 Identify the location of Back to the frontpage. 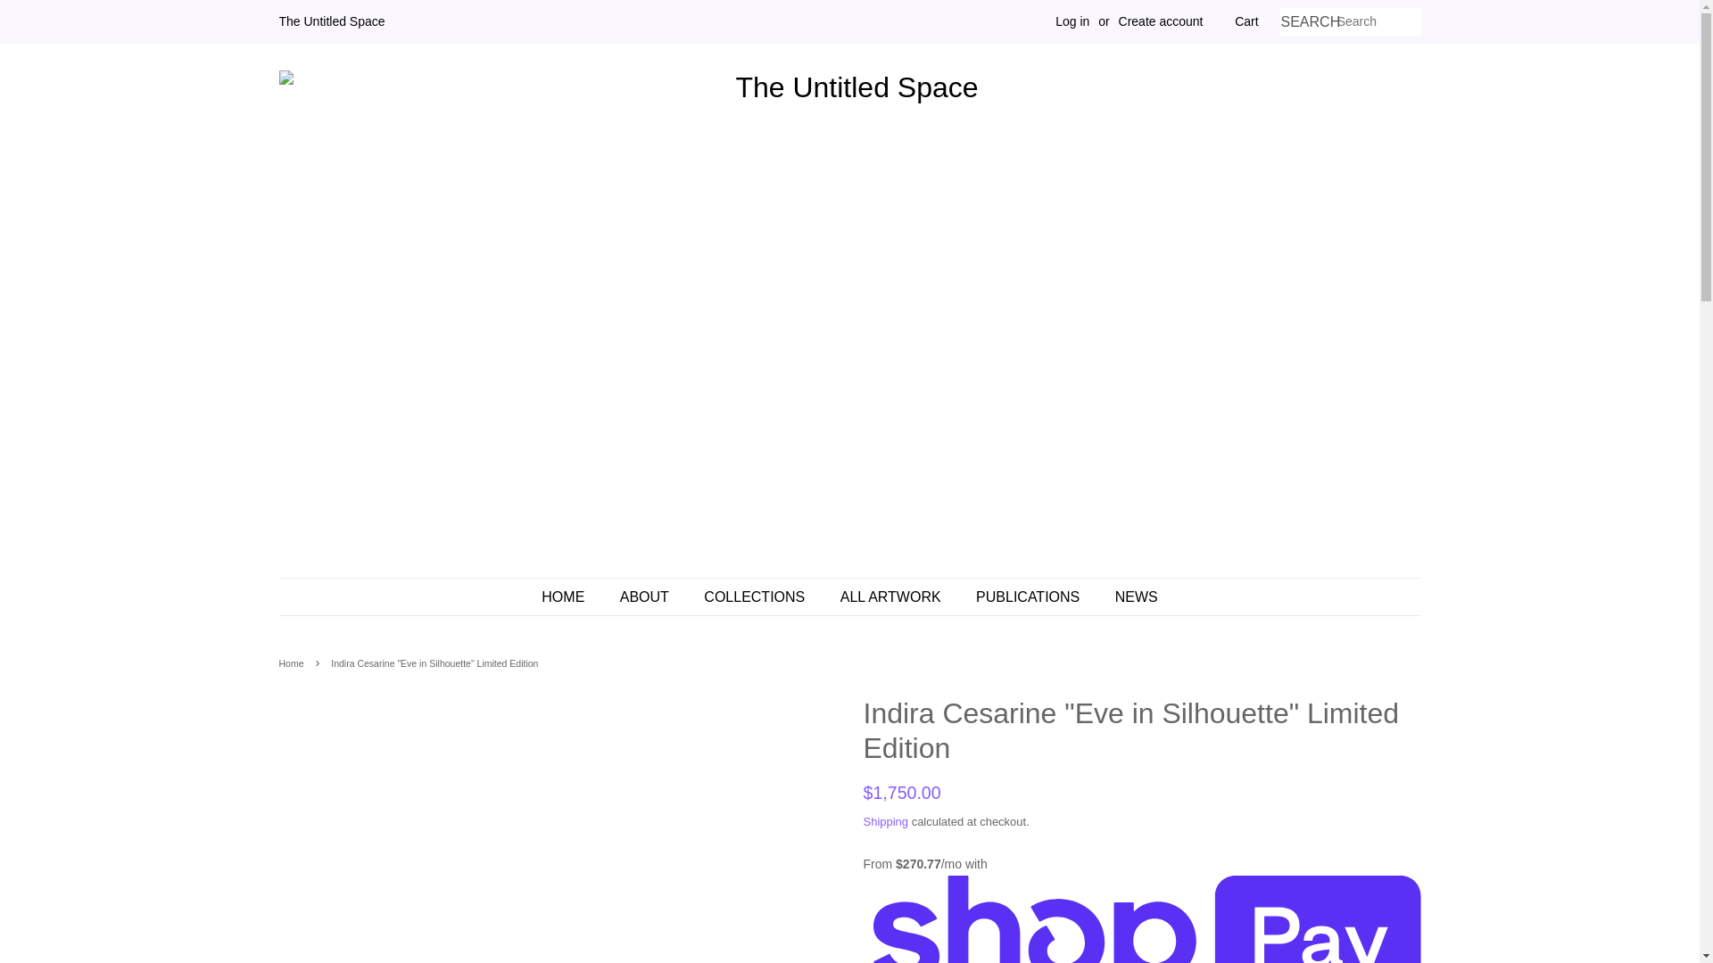
(293, 663).